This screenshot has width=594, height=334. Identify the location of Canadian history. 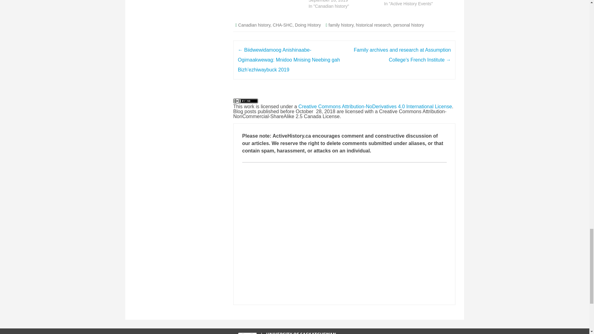
(254, 25).